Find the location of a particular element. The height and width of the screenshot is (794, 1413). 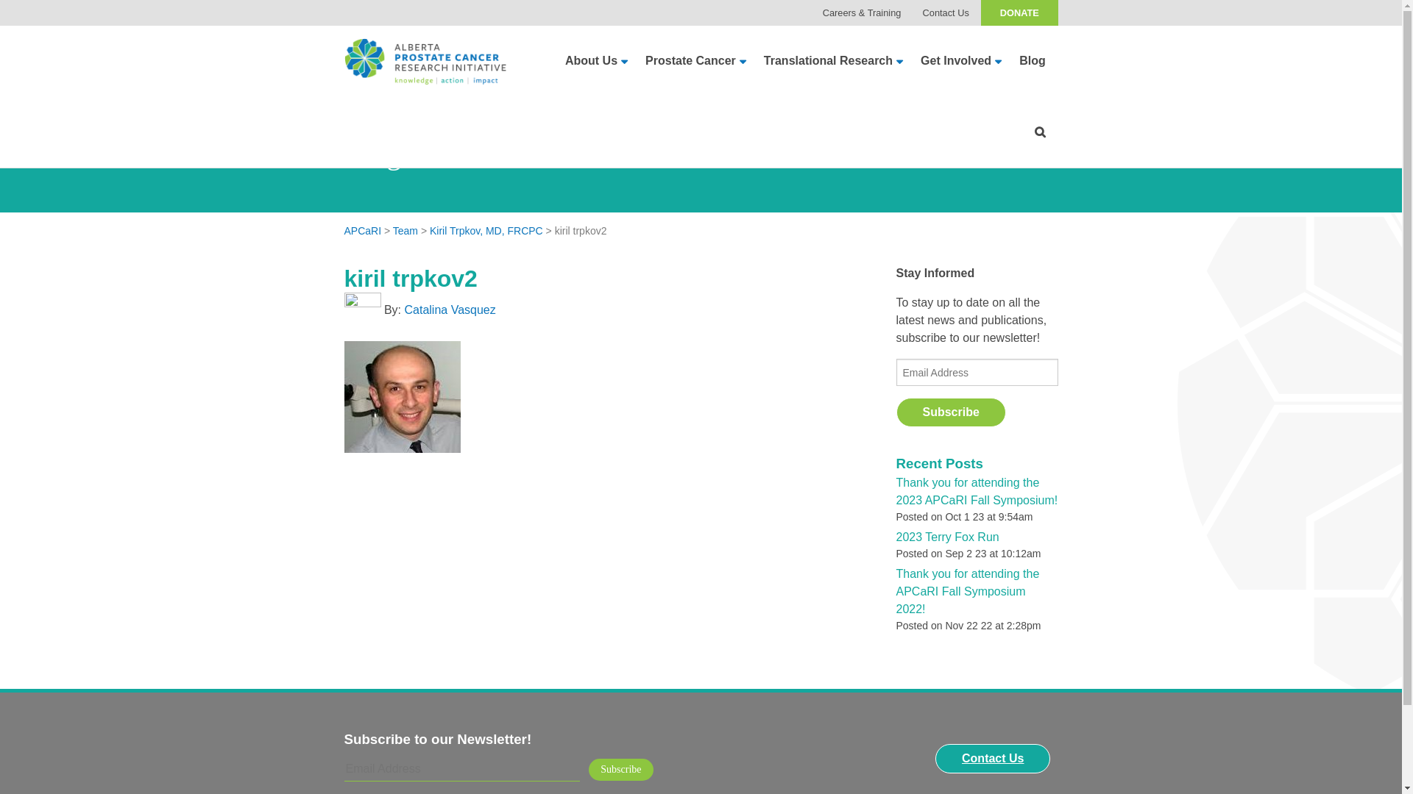

Careers & Training is located at coordinates (862, 13).